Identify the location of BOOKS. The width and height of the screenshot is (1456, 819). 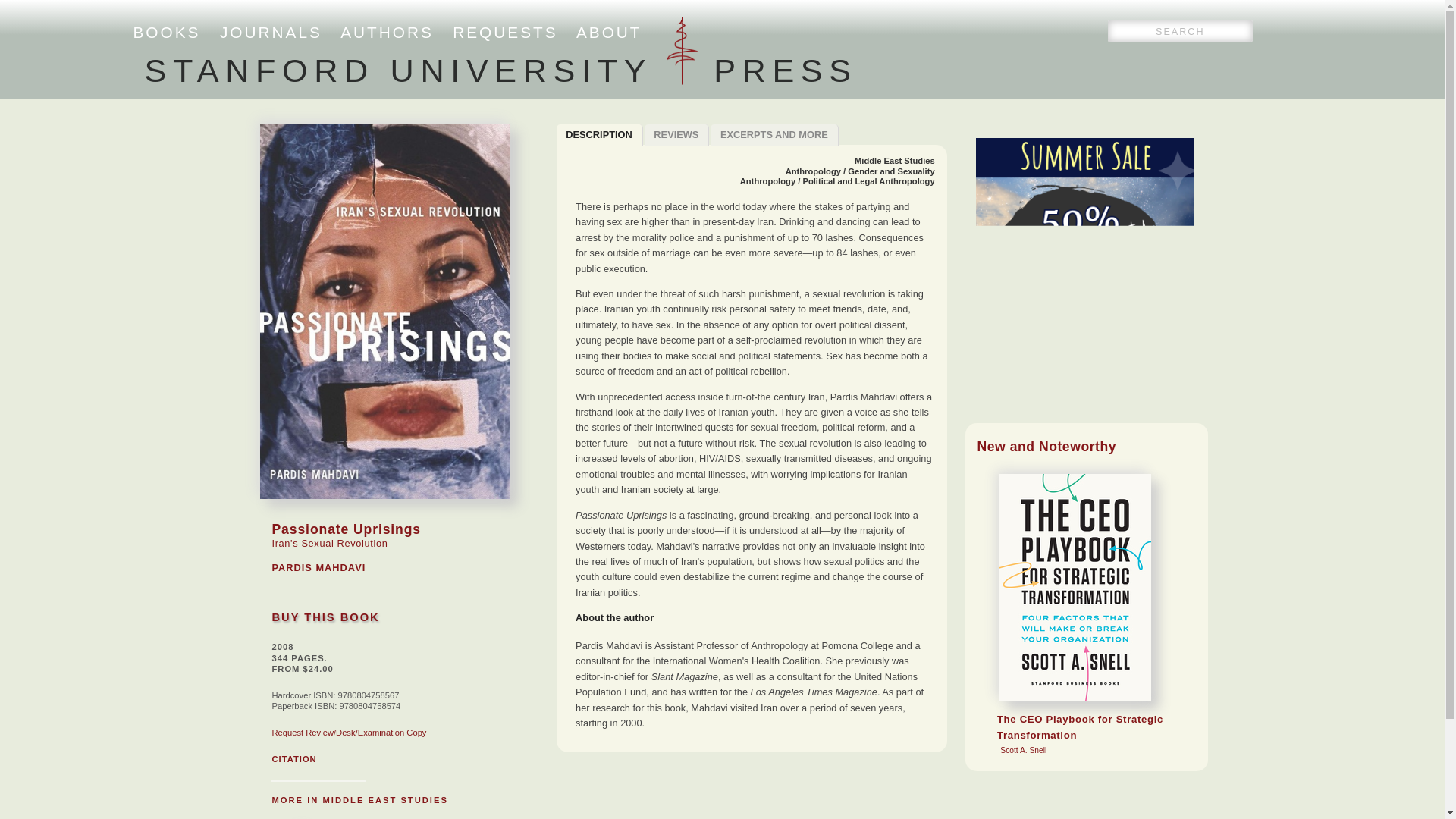
(167, 32).